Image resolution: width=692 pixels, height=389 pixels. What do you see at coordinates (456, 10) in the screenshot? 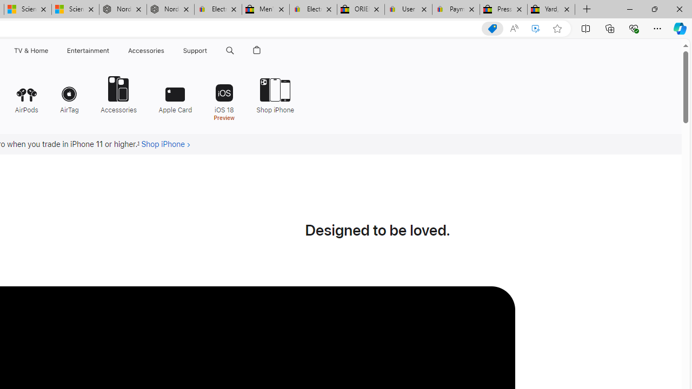
I see `Payments Terms of Use | eBay.com` at bounding box center [456, 10].